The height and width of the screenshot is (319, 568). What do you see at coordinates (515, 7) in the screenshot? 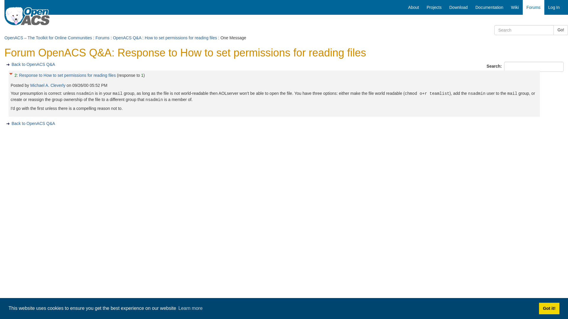
I see `Wiki` at bounding box center [515, 7].